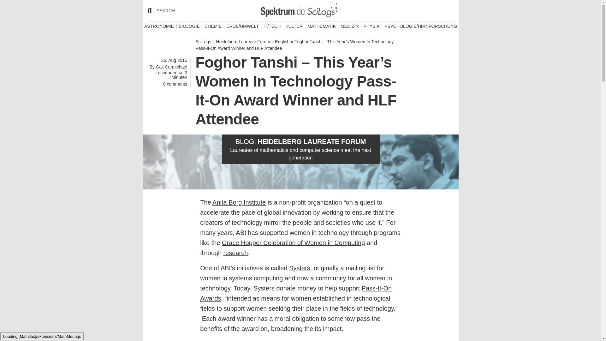 The image size is (606, 341). What do you see at coordinates (282, 42) in the screenshot?
I see `Go to the English category archives.` at bounding box center [282, 42].